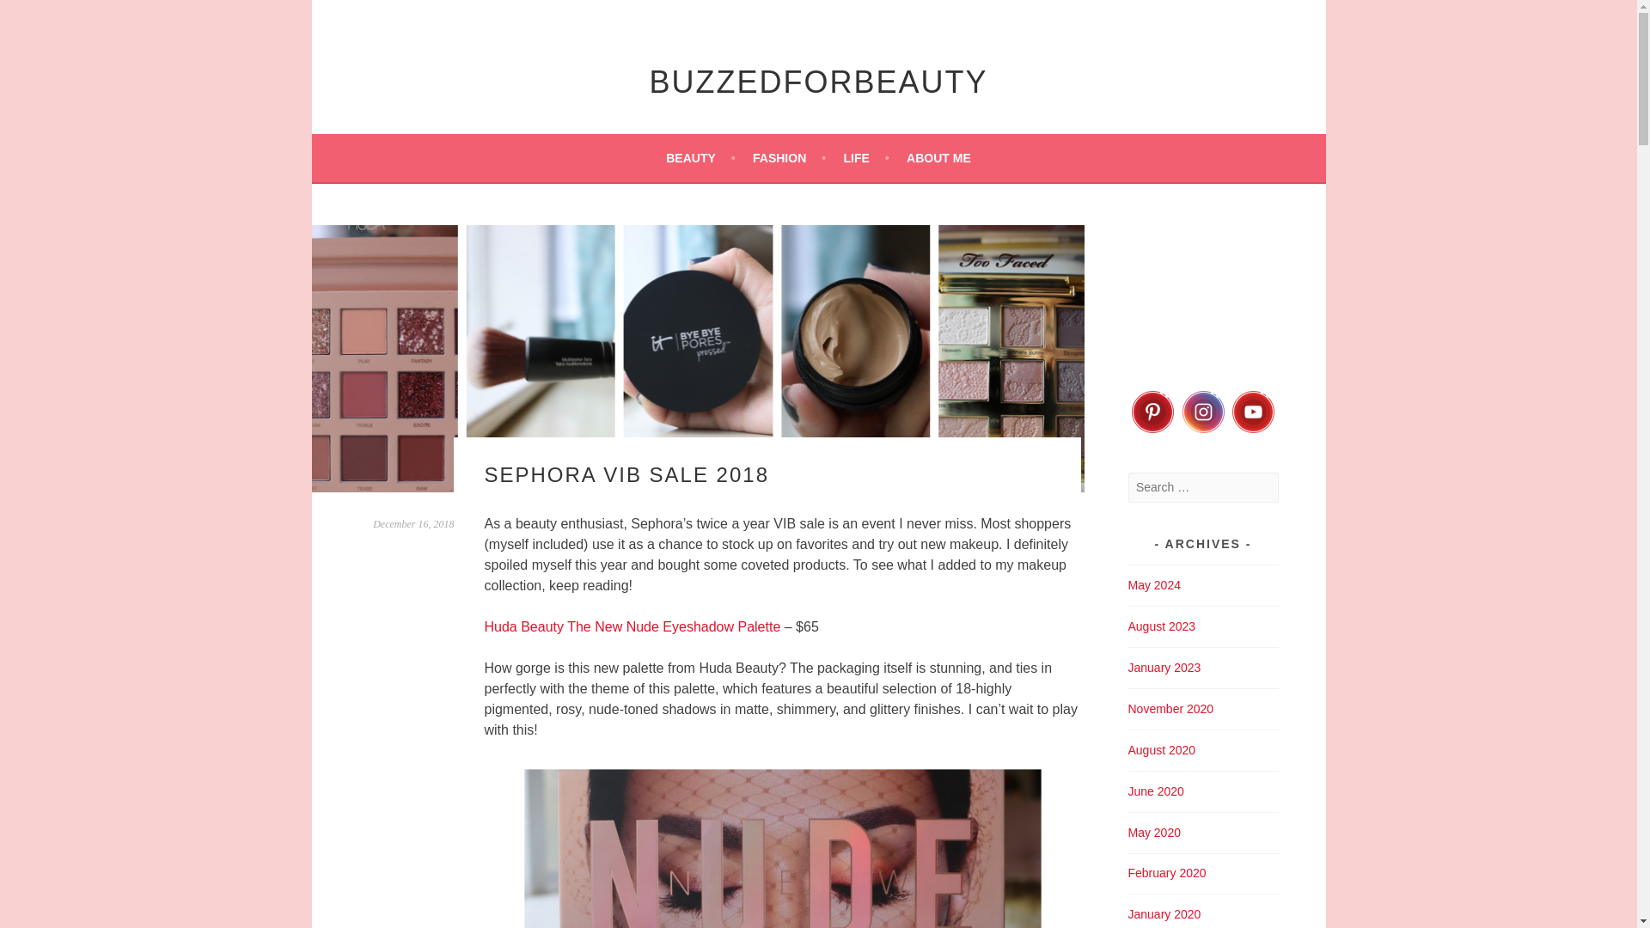 The width and height of the screenshot is (1650, 928). Describe the element at coordinates (938, 157) in the screenshot. I see `ABOUT ME` at that location.